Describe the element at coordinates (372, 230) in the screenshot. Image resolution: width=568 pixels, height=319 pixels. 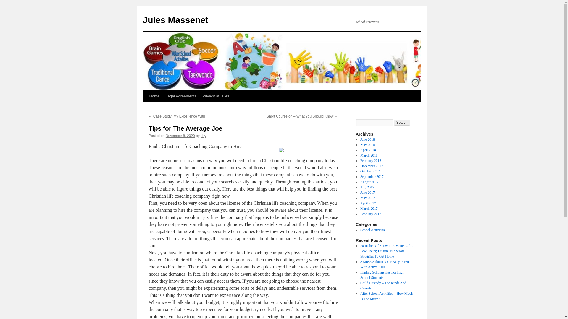
I see `School Activities` at that location.